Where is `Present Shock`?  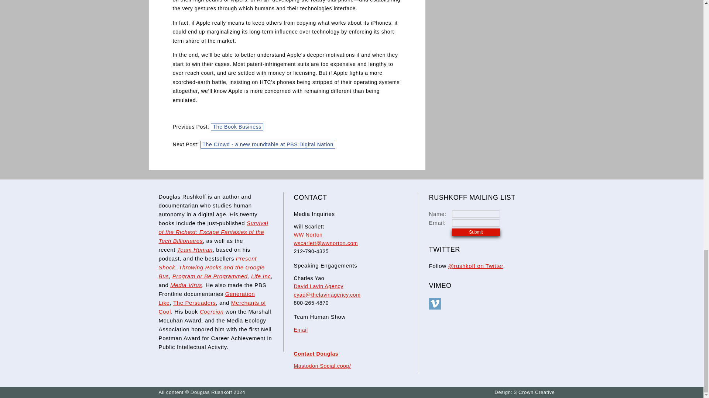 Present Shock is located at coordinates (208, 263).